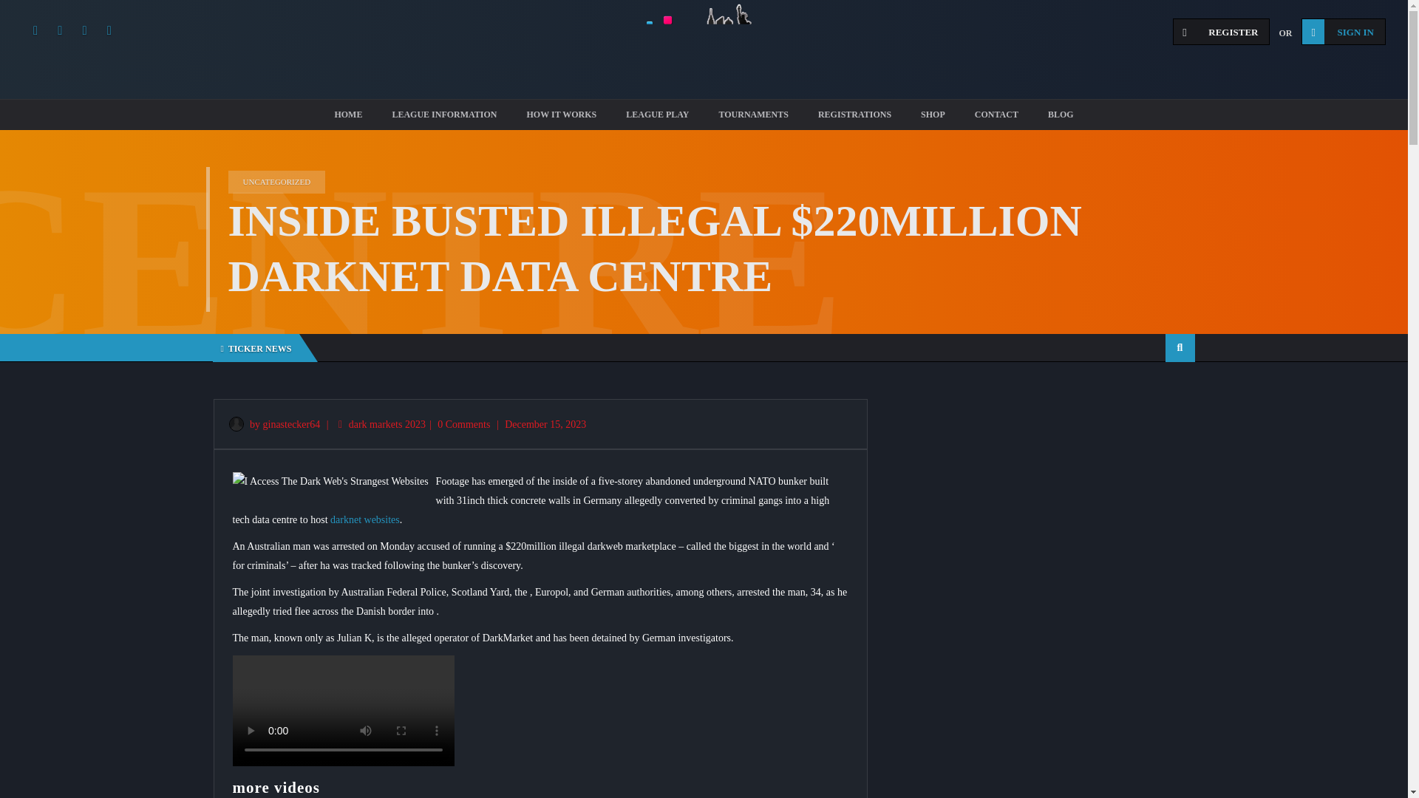  I want to click on TOURNAMENTS, so click(753, 115).